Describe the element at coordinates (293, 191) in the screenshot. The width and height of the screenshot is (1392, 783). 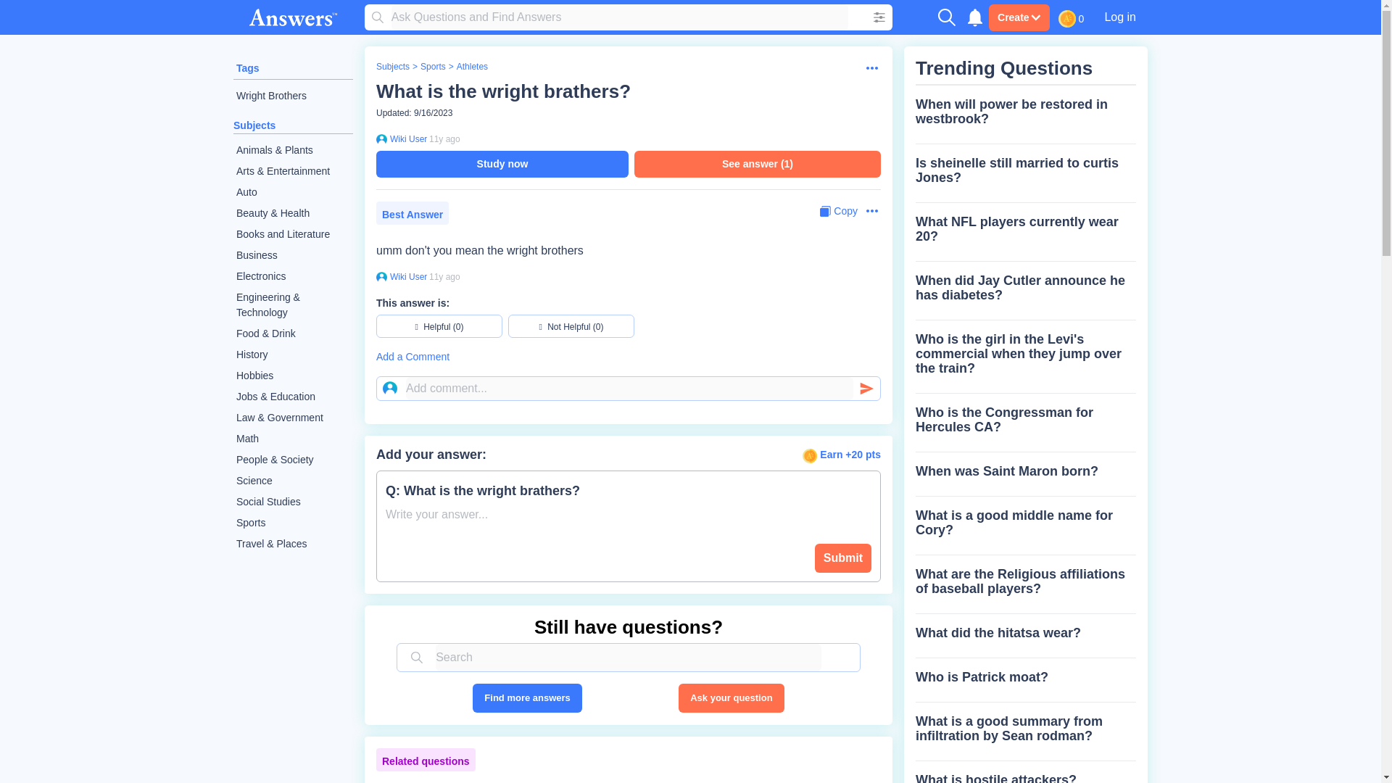
I see `Auto` at that location.